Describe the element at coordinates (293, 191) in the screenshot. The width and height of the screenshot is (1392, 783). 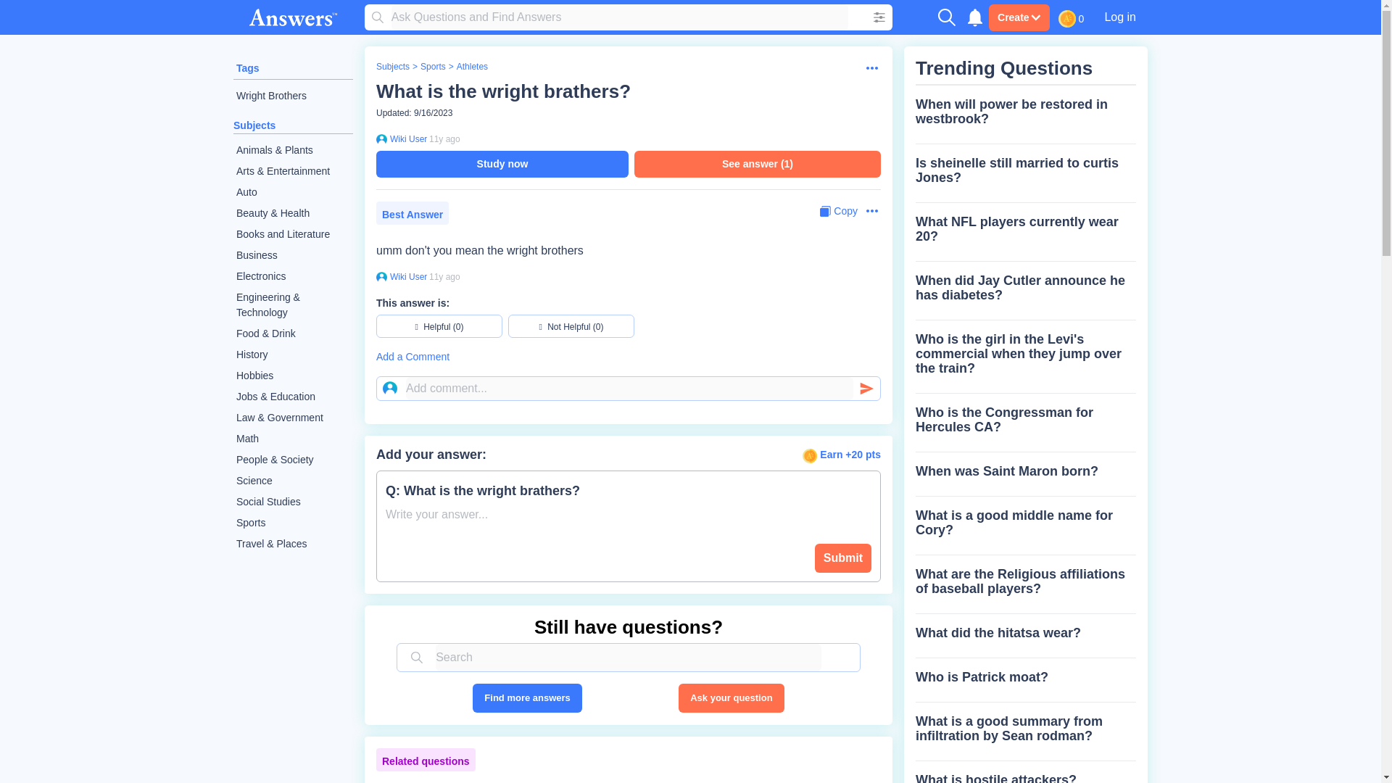
I see `Auto` at that location.